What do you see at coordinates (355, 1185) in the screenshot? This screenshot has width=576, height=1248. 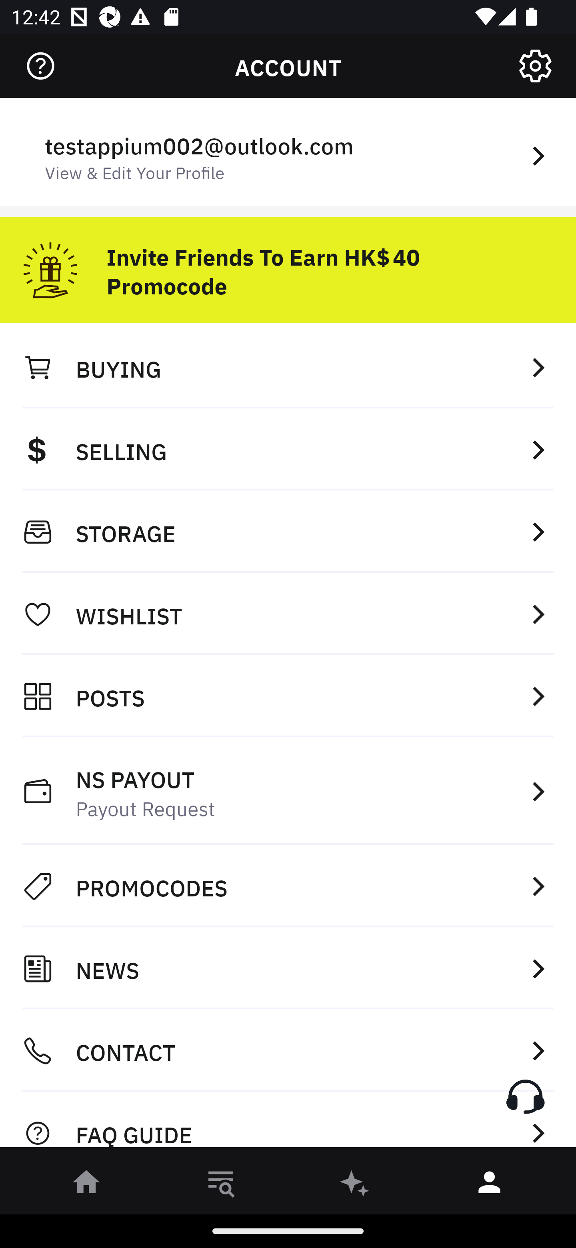 I see `󰫢` at bounding box center [355, 1185].